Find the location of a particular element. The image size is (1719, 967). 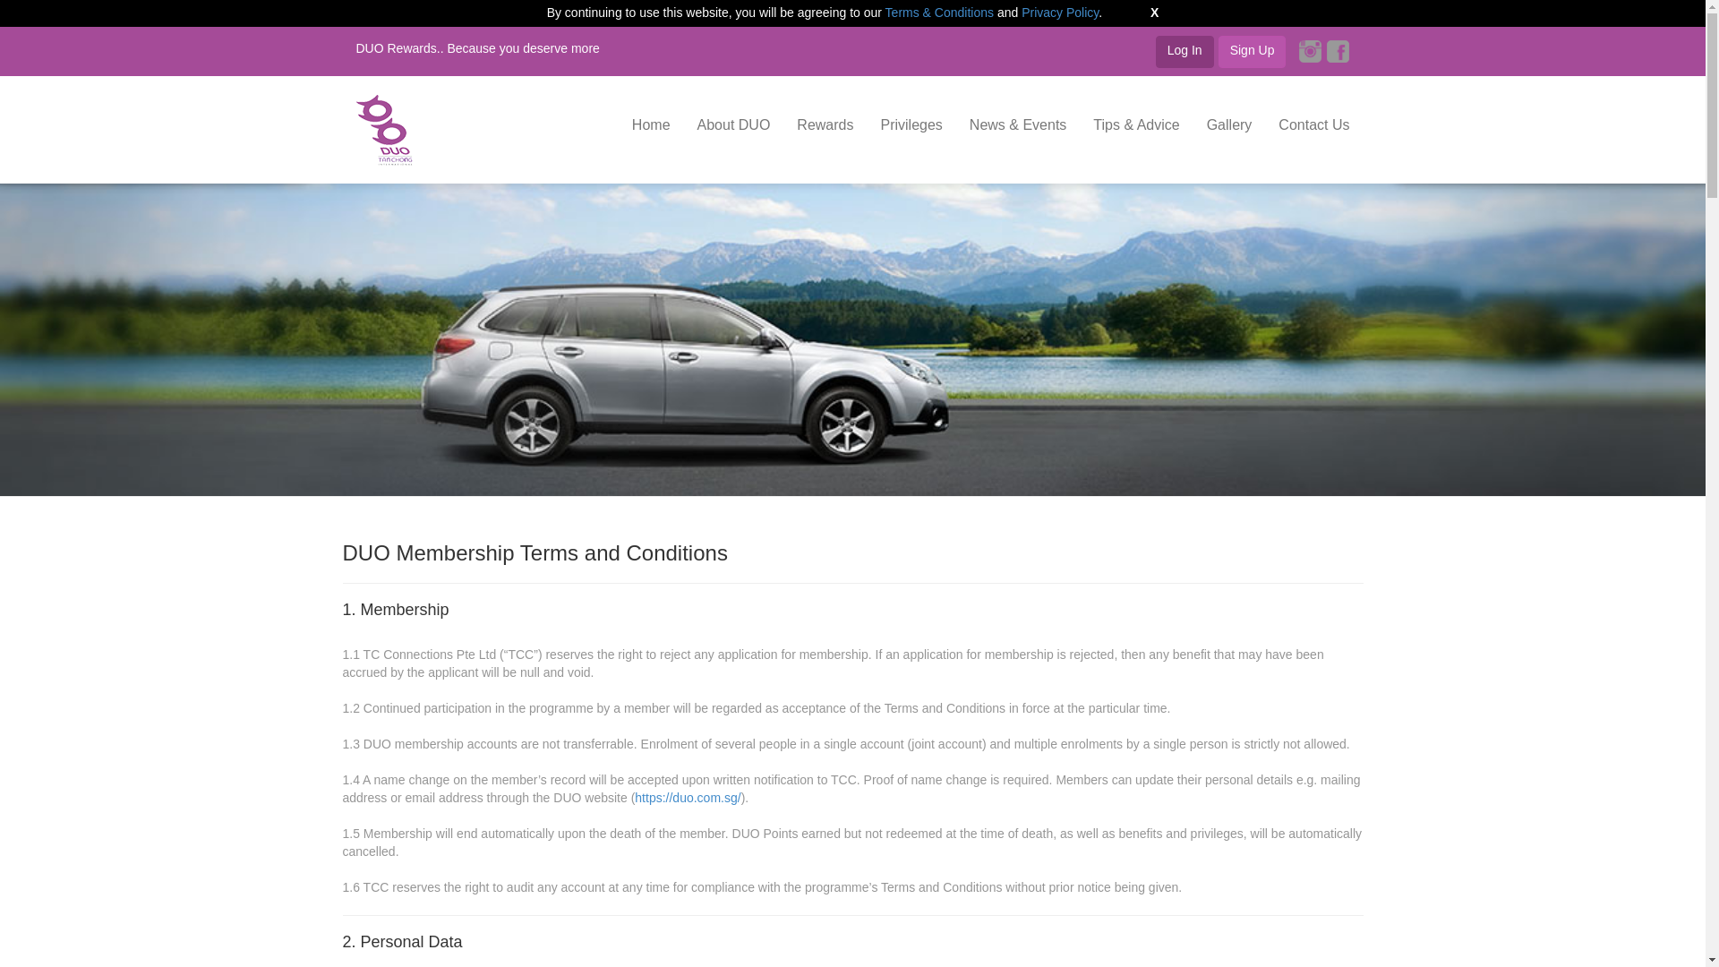

About DUO is located at coordinates (734, 125).